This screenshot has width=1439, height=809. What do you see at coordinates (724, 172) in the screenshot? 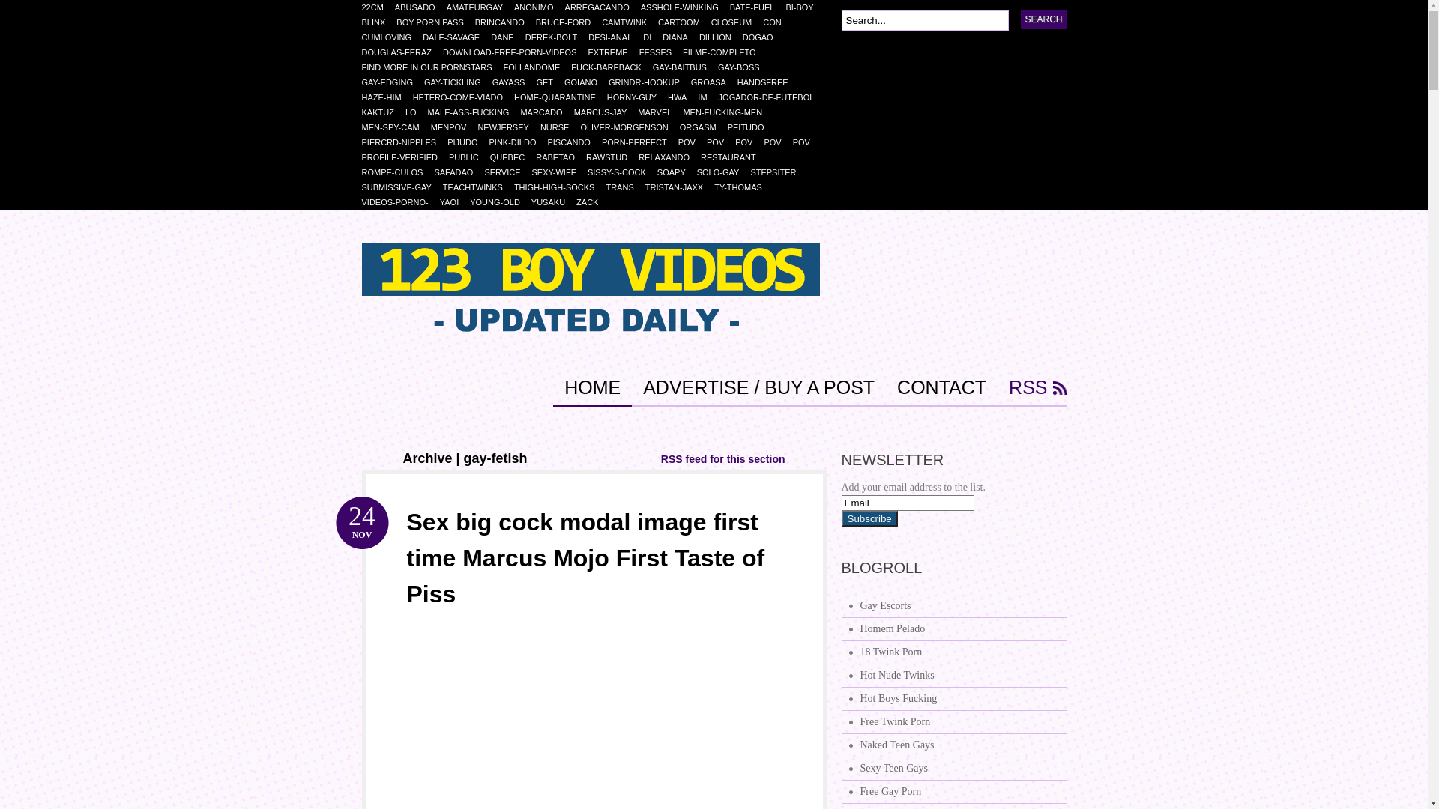
I see `SOLO-GAY` at bounding box center [724, 172].